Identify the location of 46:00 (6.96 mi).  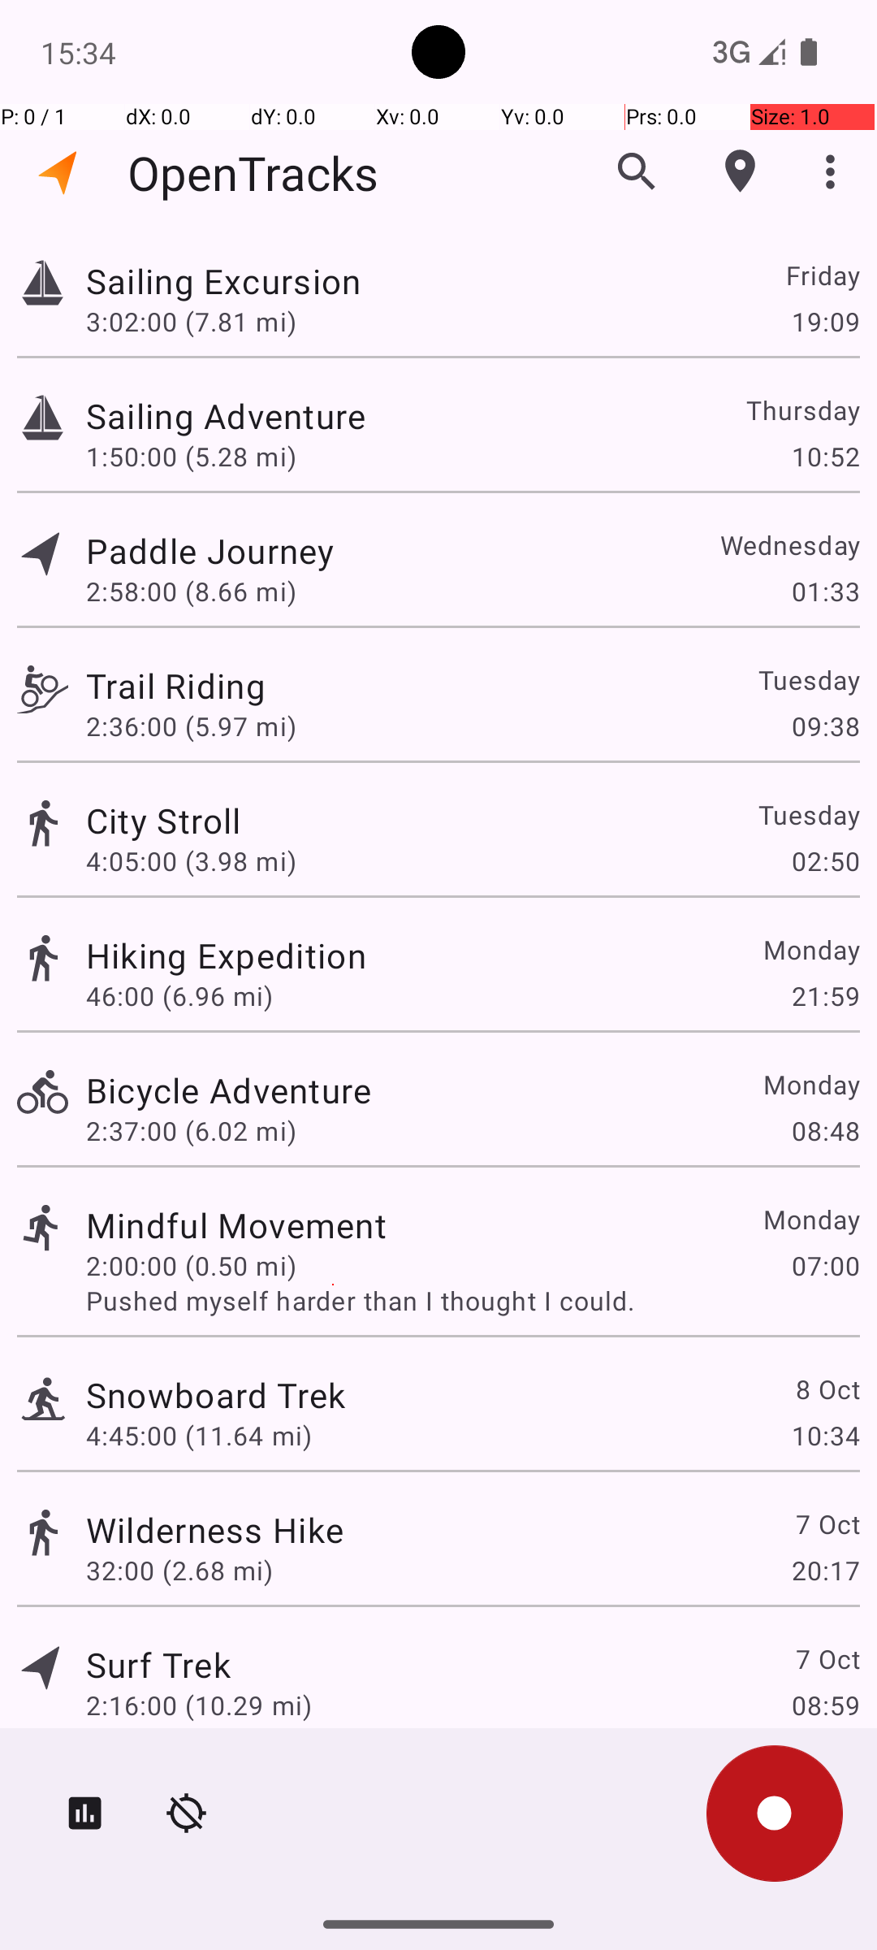
(179, 996).